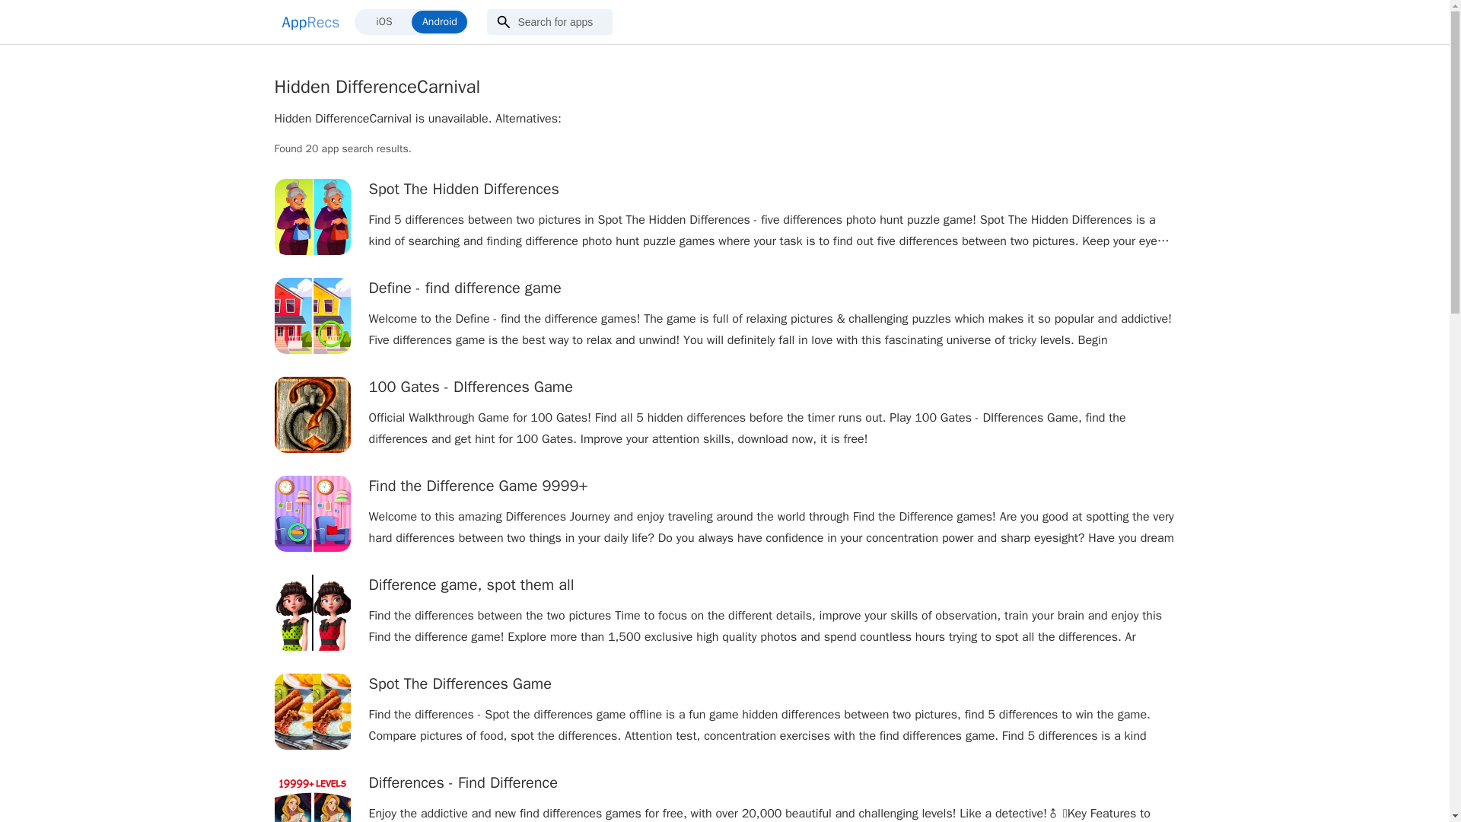  I want to click on Spot The Hidden Differences icon, so click(312, 216).